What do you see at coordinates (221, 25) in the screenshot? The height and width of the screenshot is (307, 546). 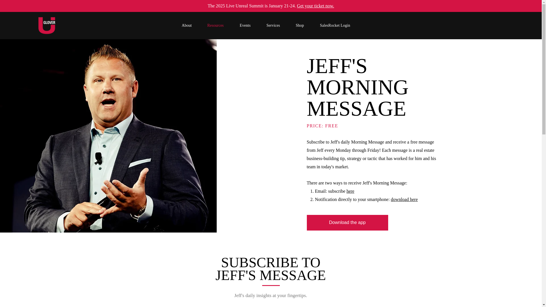 I see `Resources` at bounding box center [221, 25].